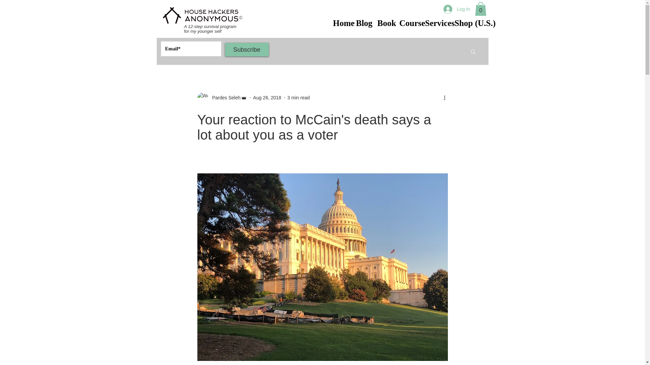 This screenshot has height=365, width=650. I want to click on Course, so click(407, 21).